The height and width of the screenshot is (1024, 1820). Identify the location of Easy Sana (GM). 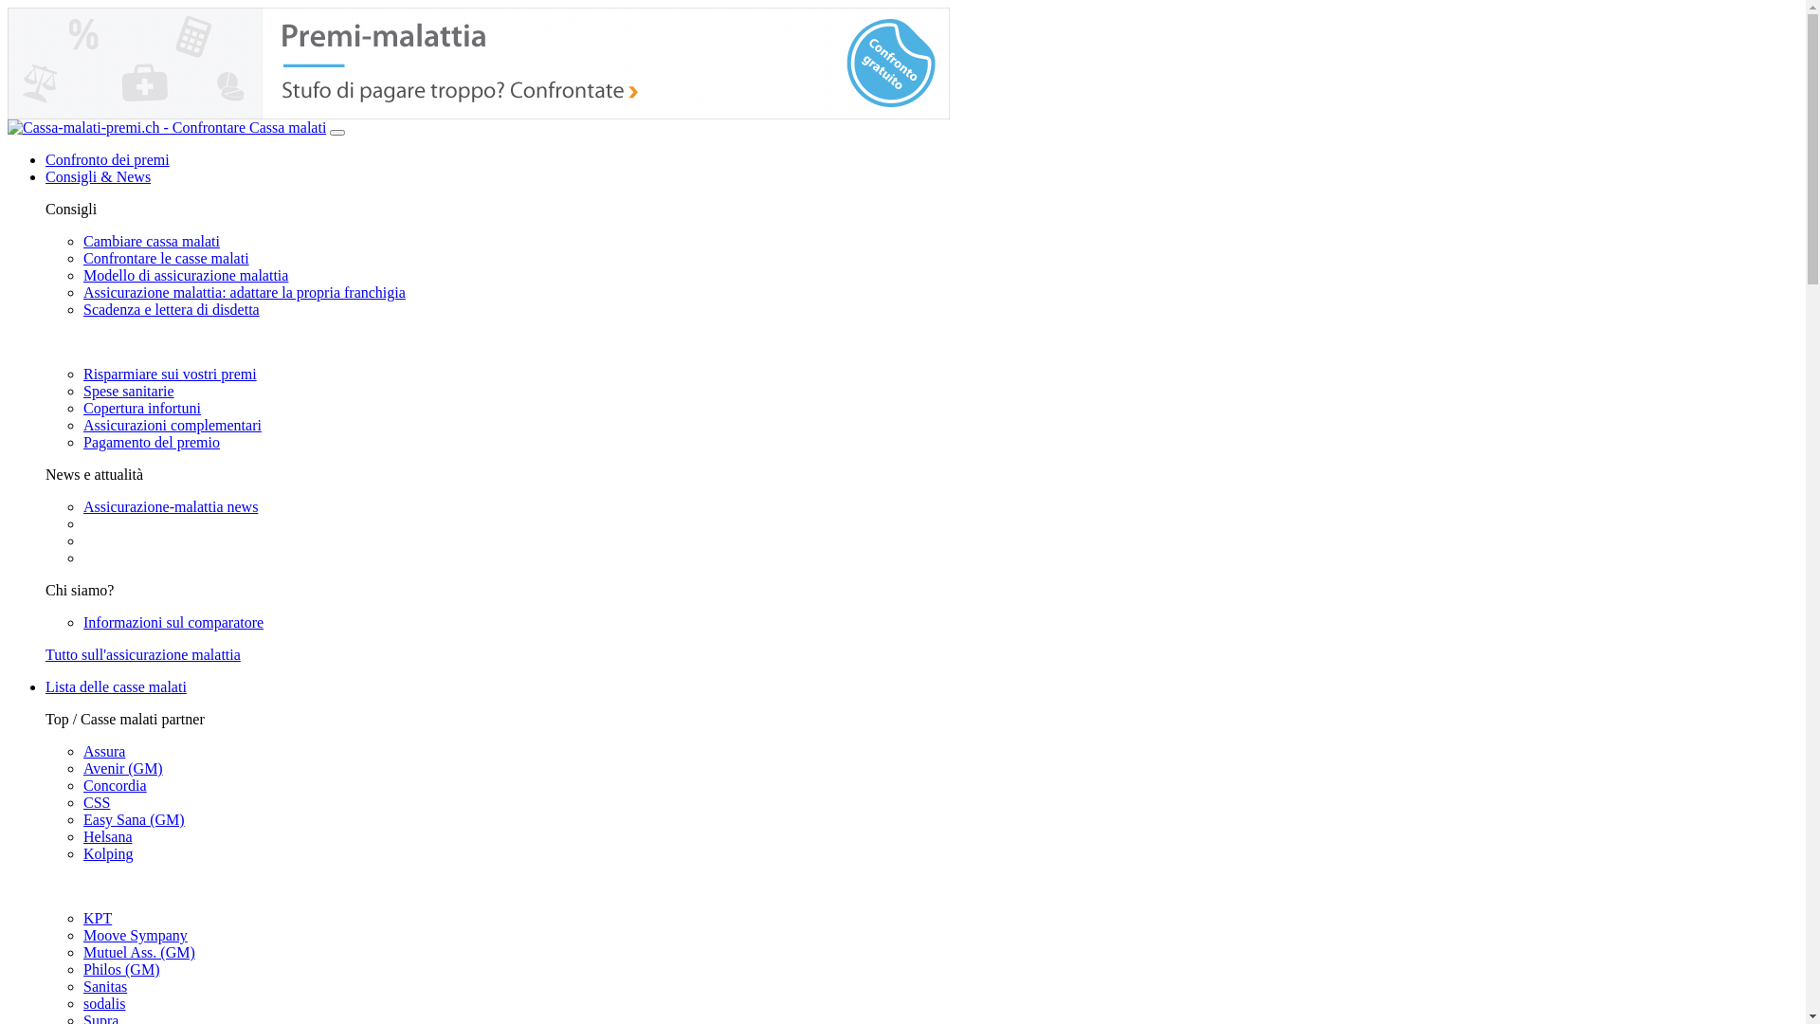
(135, 819).